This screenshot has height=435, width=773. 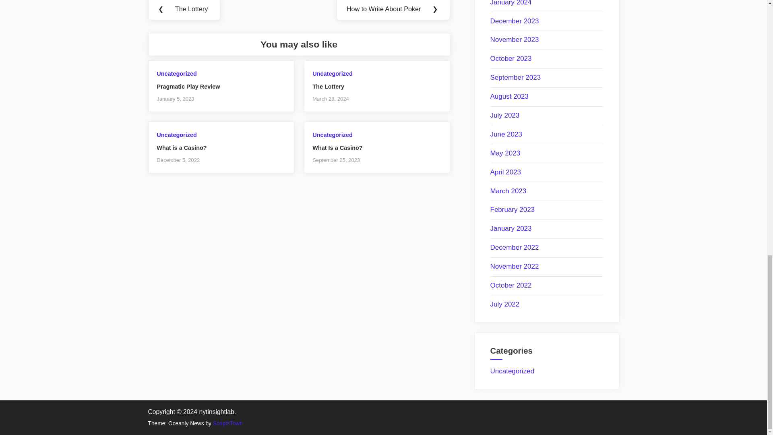 I want to click on Uncategorized, so click(x=332, y=73).